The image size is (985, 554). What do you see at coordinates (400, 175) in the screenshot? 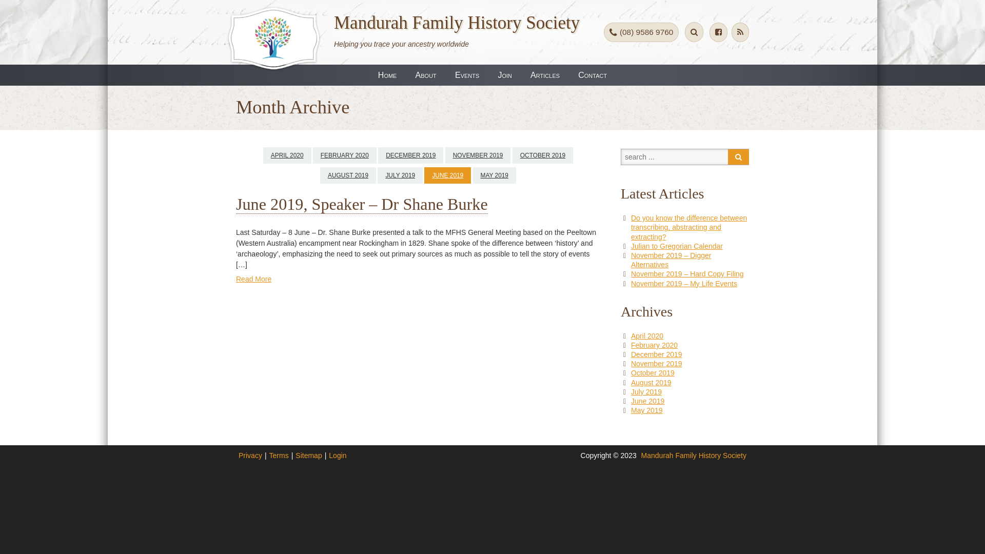
I see `JULY 2019` at bounding box center [400, 175].